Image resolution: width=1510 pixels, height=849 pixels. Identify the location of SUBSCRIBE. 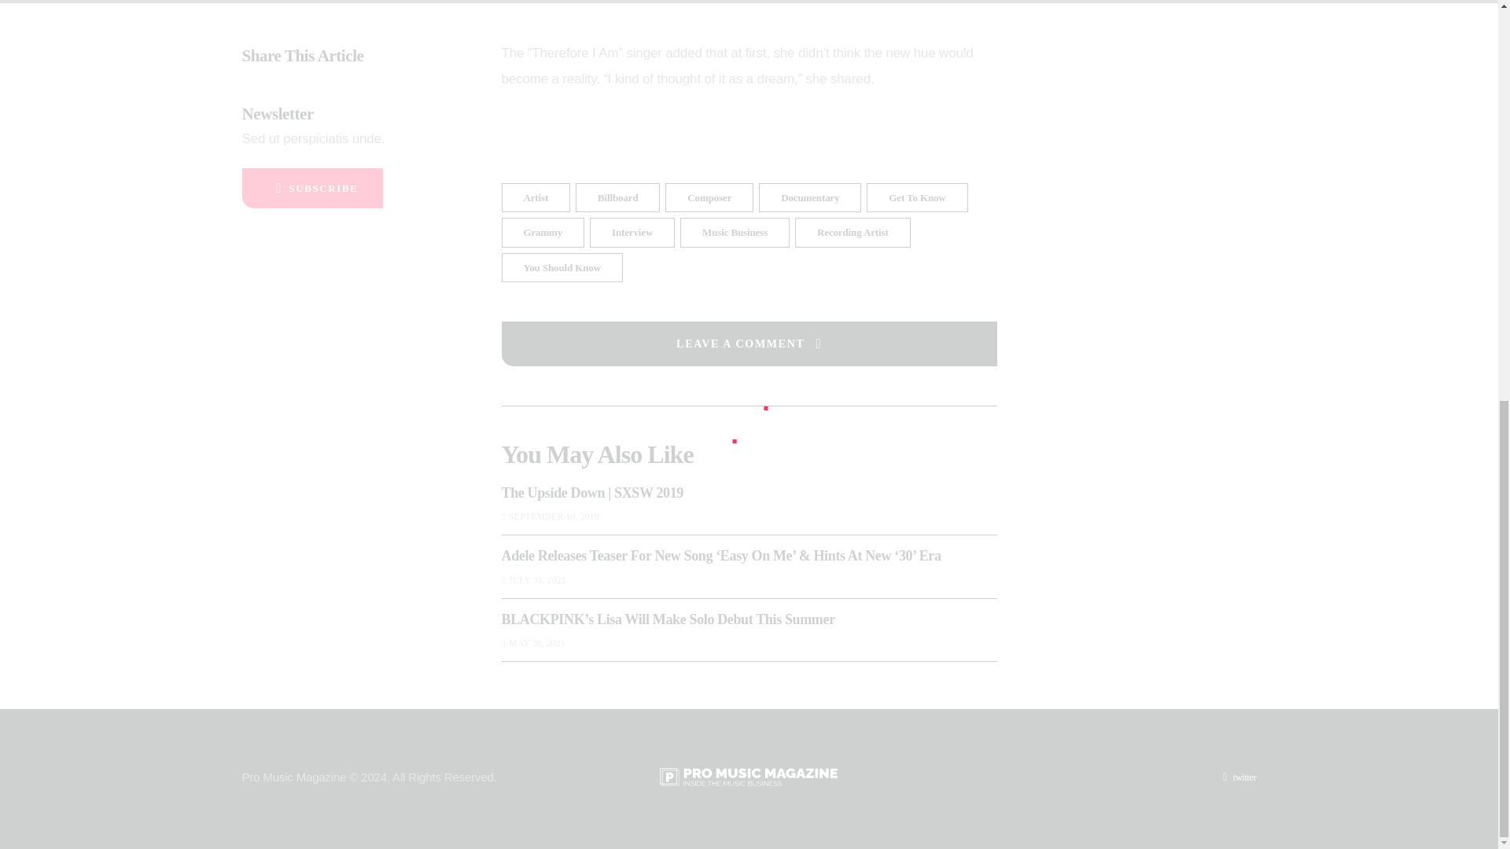
(312, 187).